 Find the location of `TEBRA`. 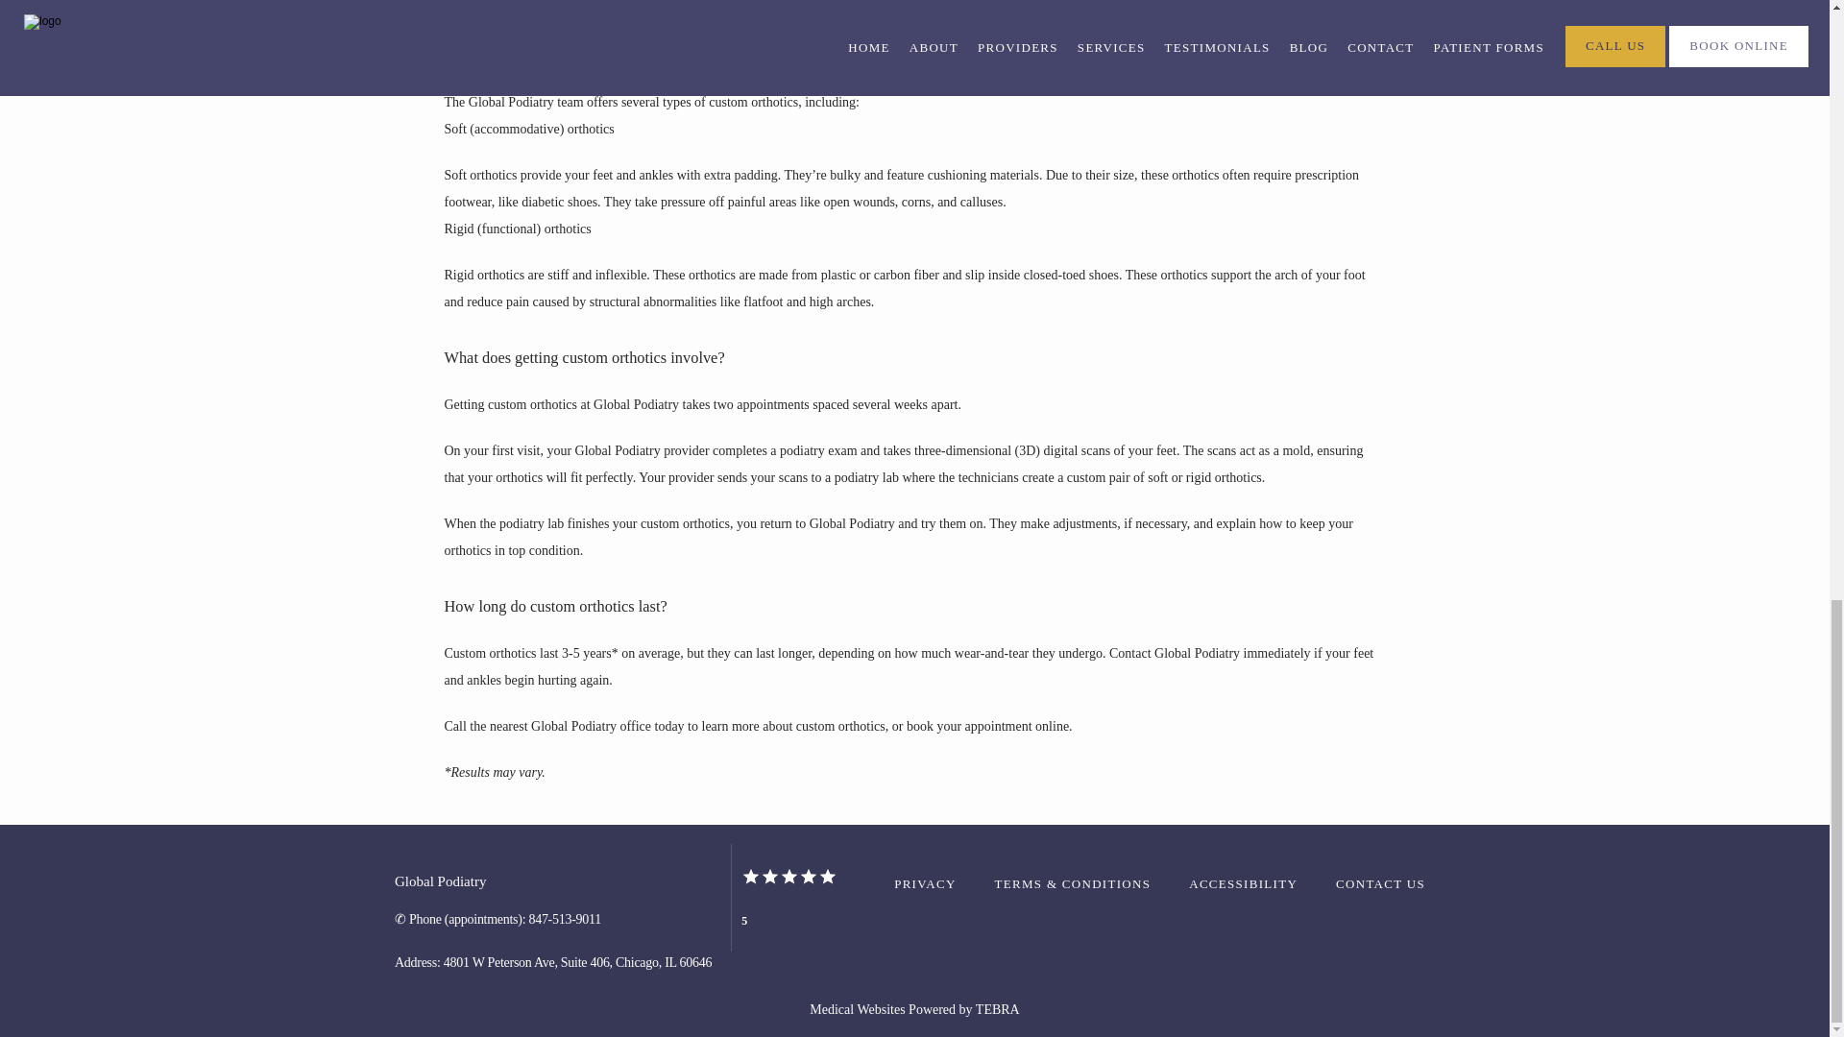

TEBRA is located at coordinates (997, 1010).